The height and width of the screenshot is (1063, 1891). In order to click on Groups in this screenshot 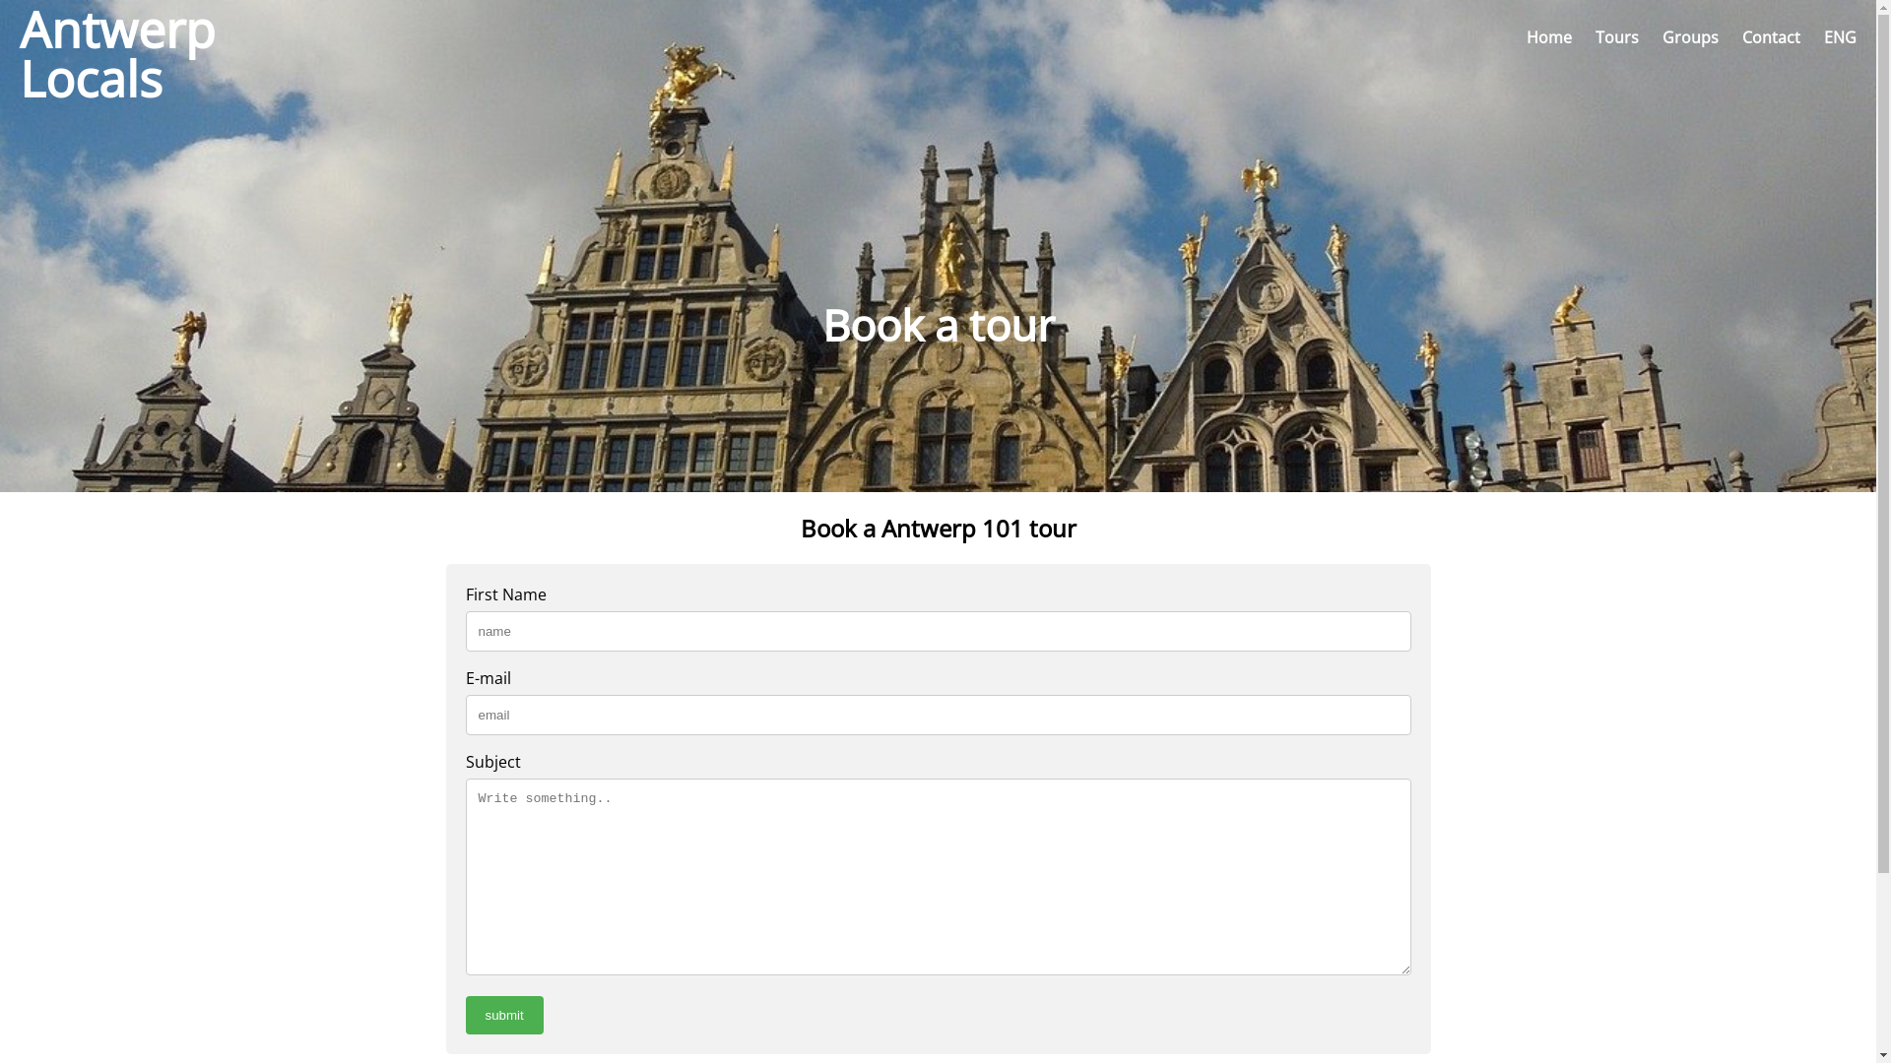, I will do `click(1690, 37)`.